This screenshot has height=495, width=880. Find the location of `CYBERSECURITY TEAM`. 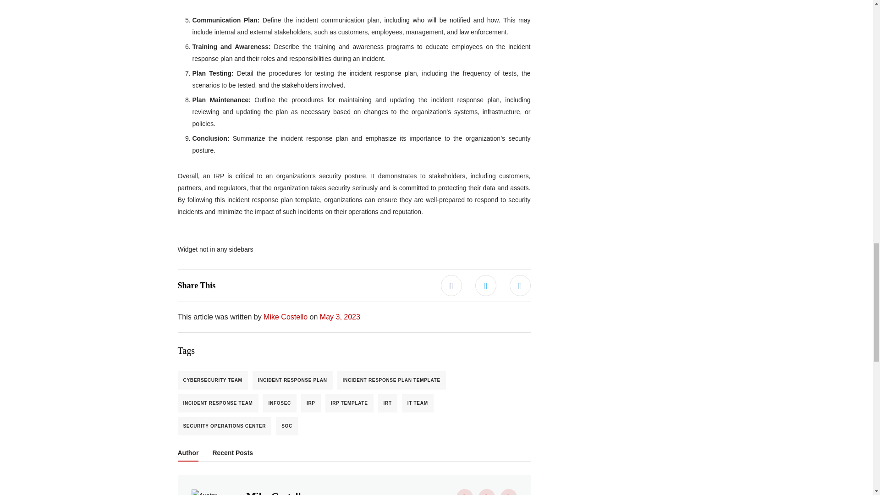

CYBERSECURITY TEAM is located at coordinates (213, 380).